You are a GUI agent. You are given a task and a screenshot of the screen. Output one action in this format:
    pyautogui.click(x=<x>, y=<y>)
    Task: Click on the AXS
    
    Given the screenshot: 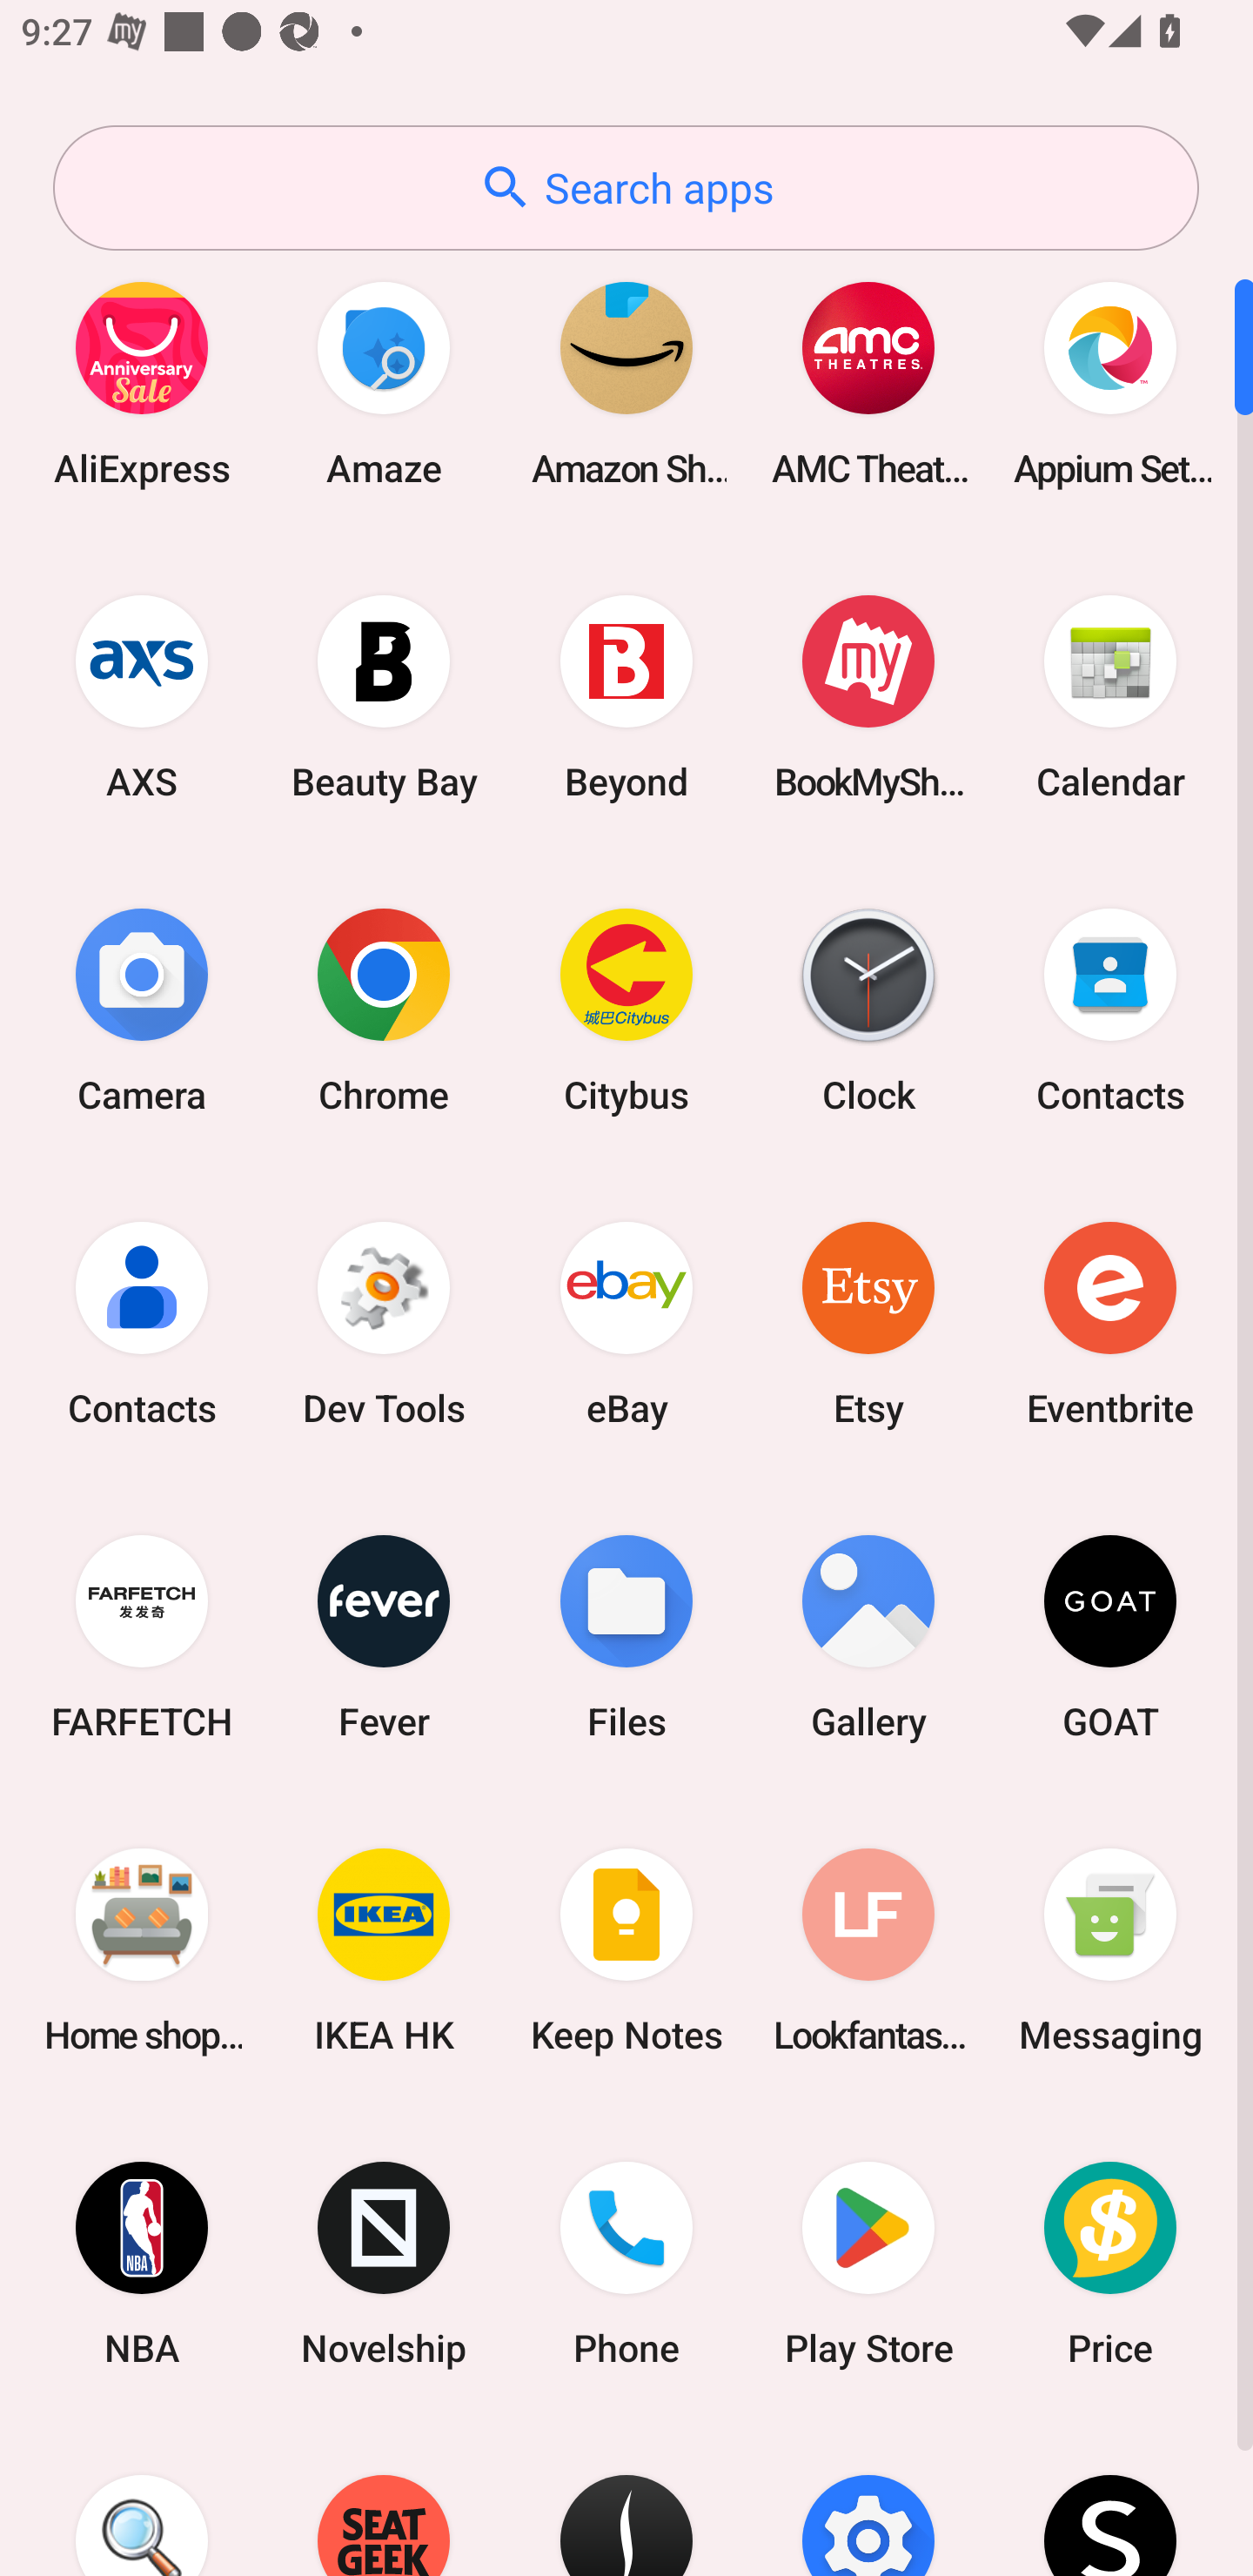 What is the action you would take?
    pyautogui.click(x=142, y=696)
    